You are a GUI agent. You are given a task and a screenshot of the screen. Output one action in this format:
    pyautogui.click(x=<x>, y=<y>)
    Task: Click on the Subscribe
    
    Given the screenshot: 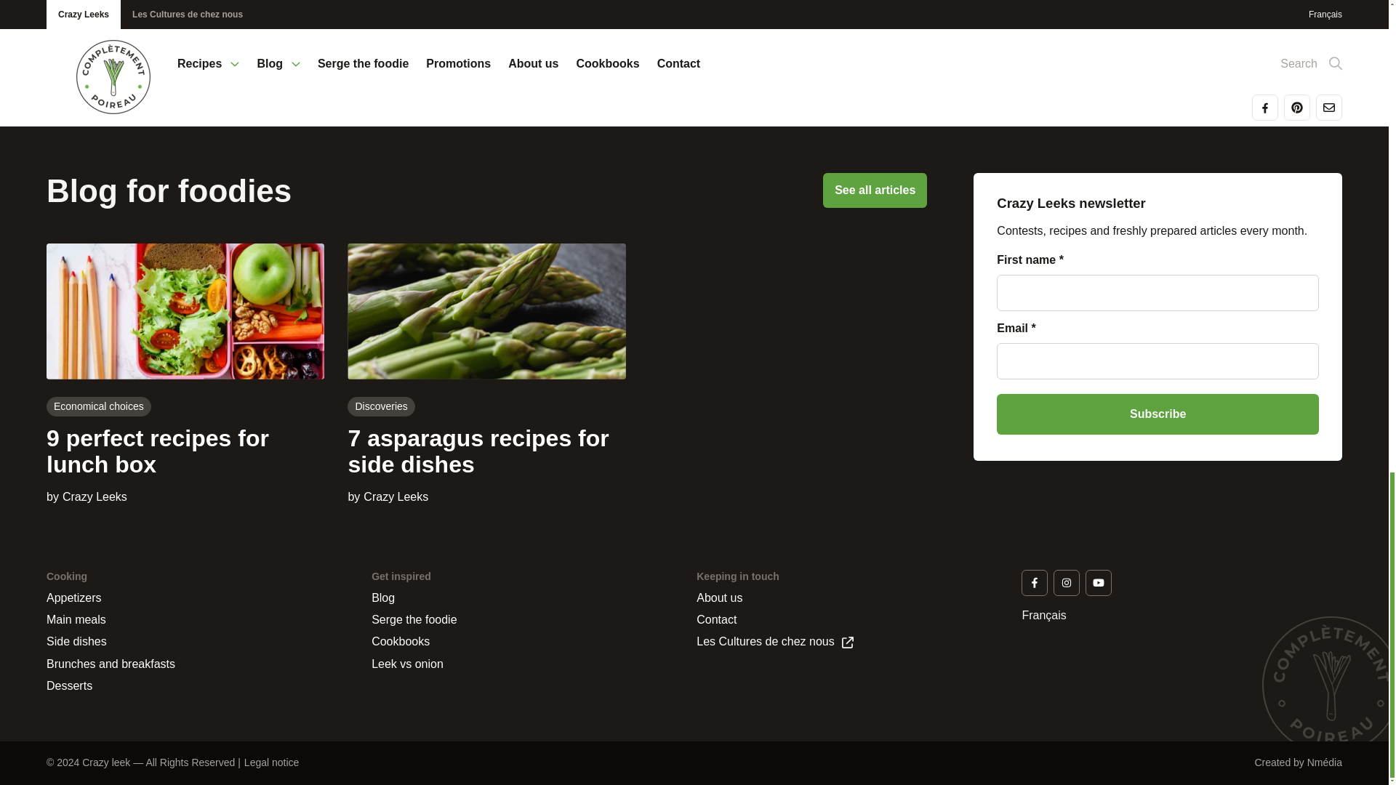 What is the action you would take?
    pyautogui.click(x=1158, y=414)
    